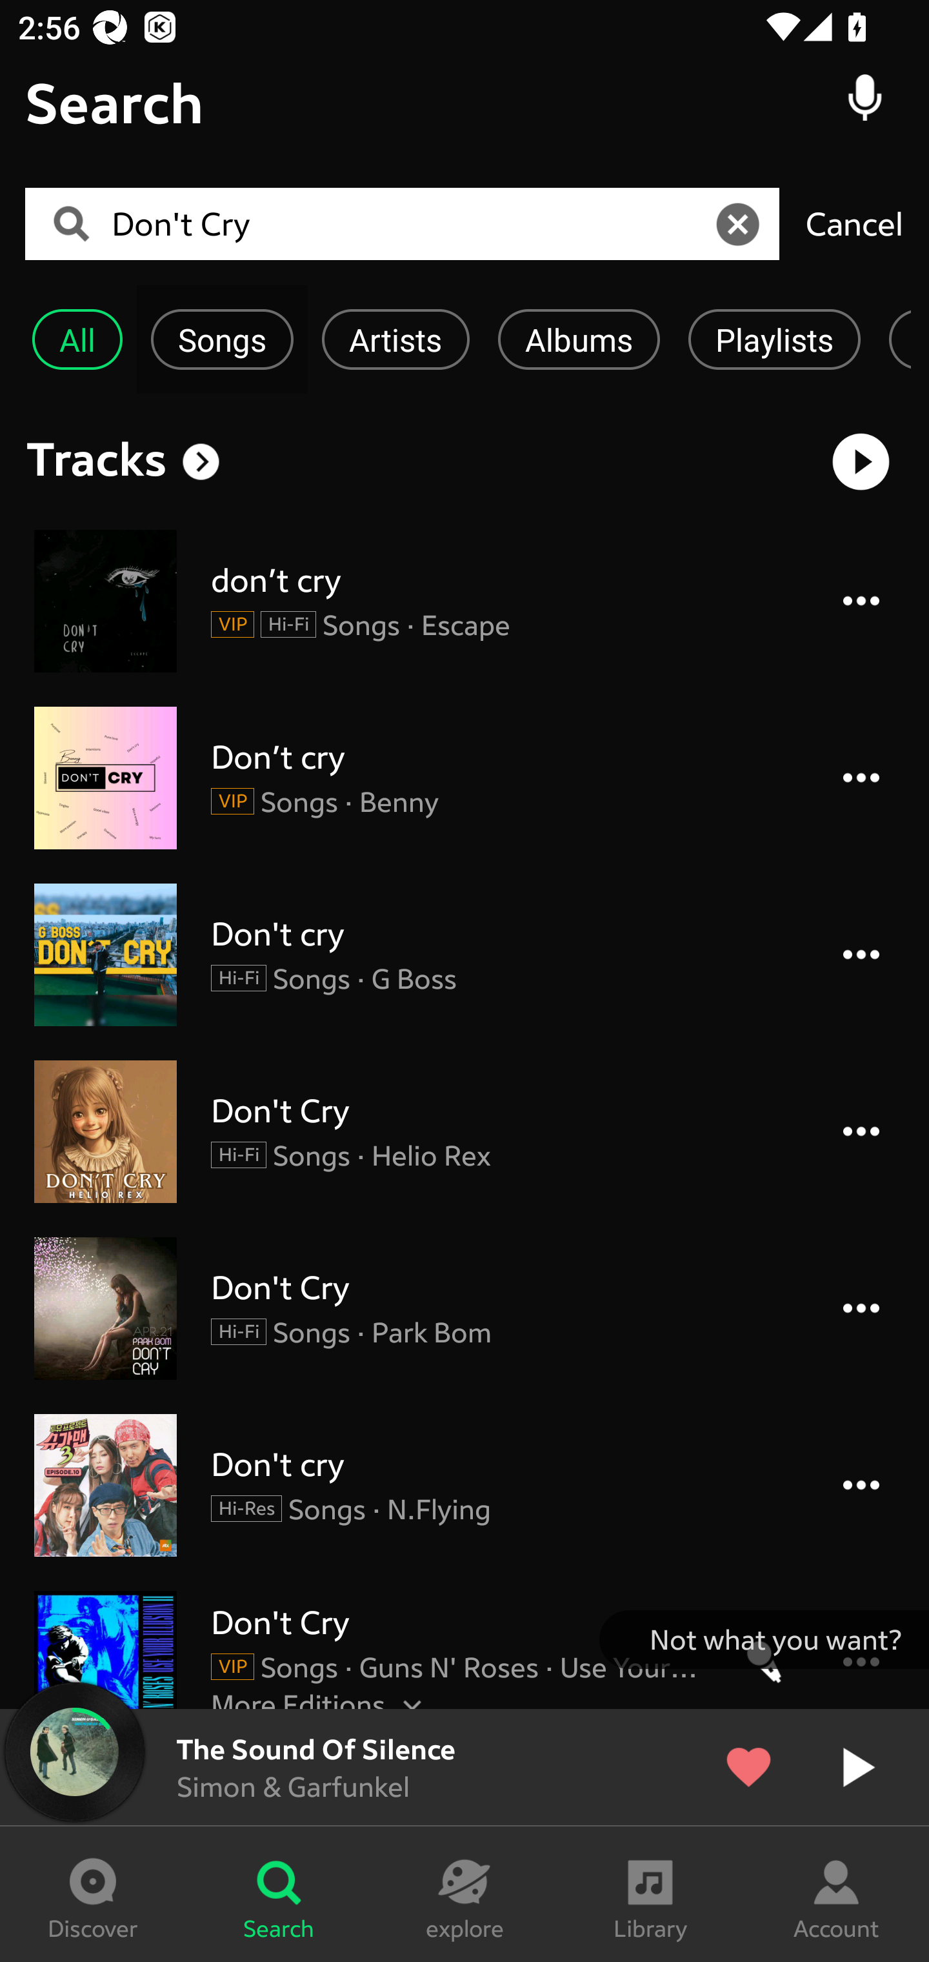 The height and width of the screenshot is (1962, 929). What do you see at coordinates (464, 1484) in the screenshot?
I see `Don't cry Hi-Res Songs · N.Flying` at bounding box center [464, 1484].